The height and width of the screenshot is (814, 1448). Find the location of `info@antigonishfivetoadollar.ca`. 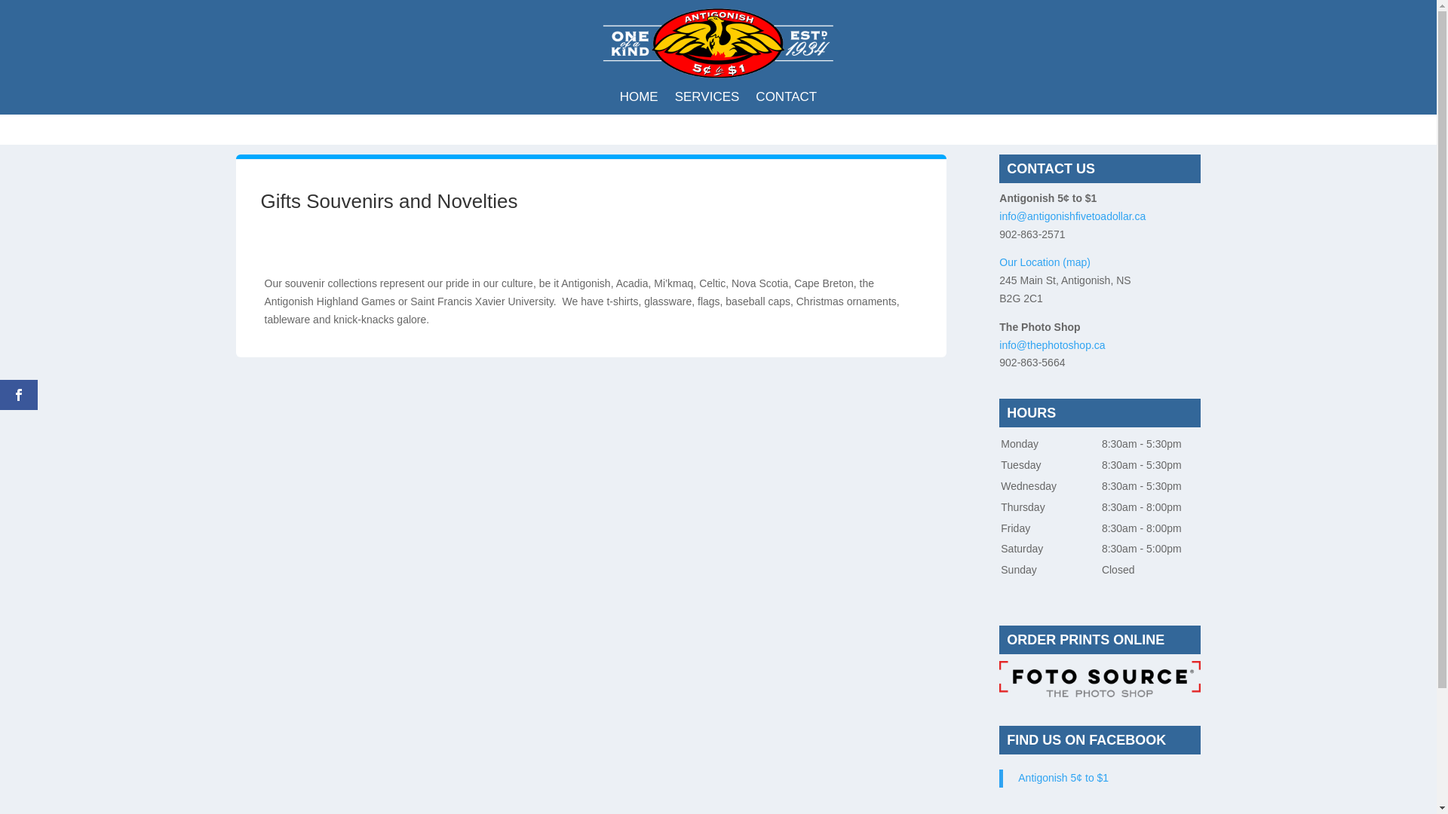

info@antigonishfivetoadollar.ca is located at coordinates (1072, 216).